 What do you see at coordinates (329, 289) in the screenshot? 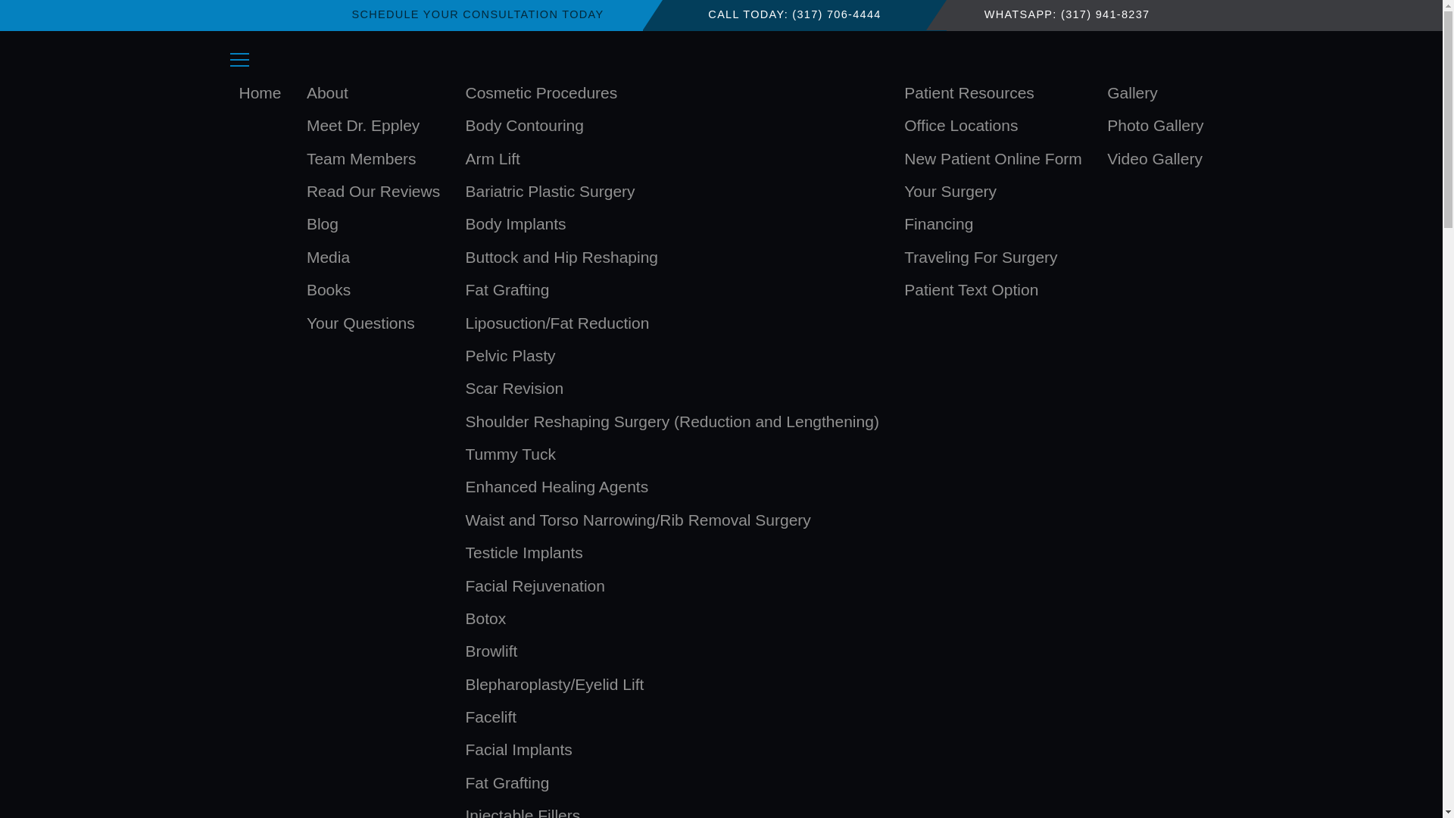
I see `Books` at bounding box center [329, 289].